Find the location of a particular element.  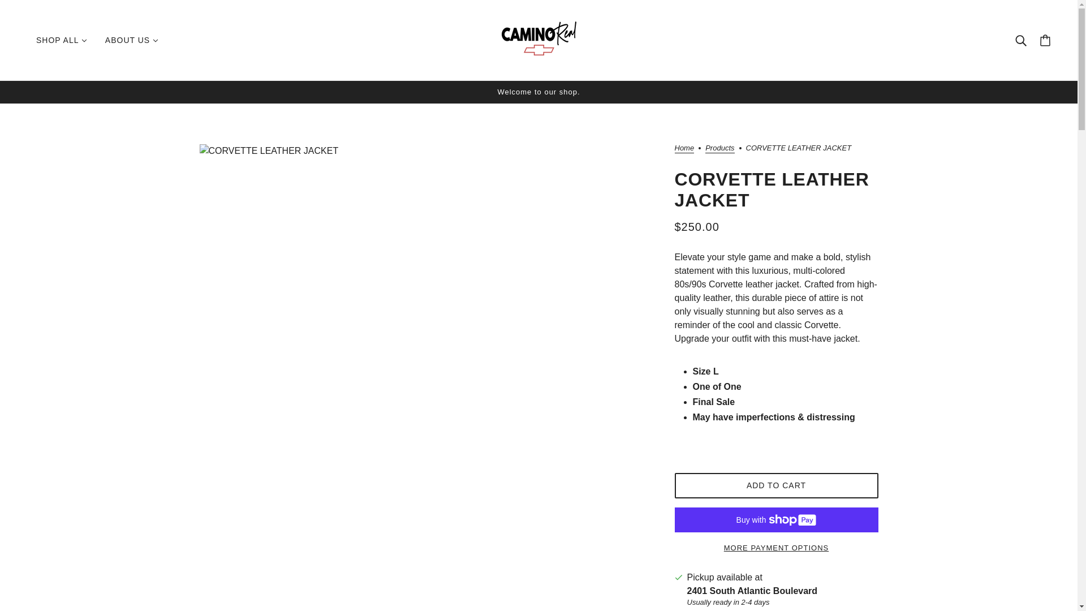

Products is located at coordinates (719, 148).